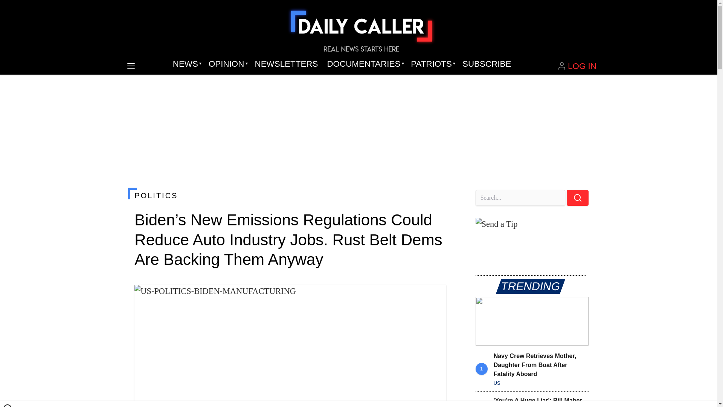 This screenshot has height=407, width=723. Describe the element at coordinates (286, 64) in the screenshot. I see `NEWSLETTERS` at that location.